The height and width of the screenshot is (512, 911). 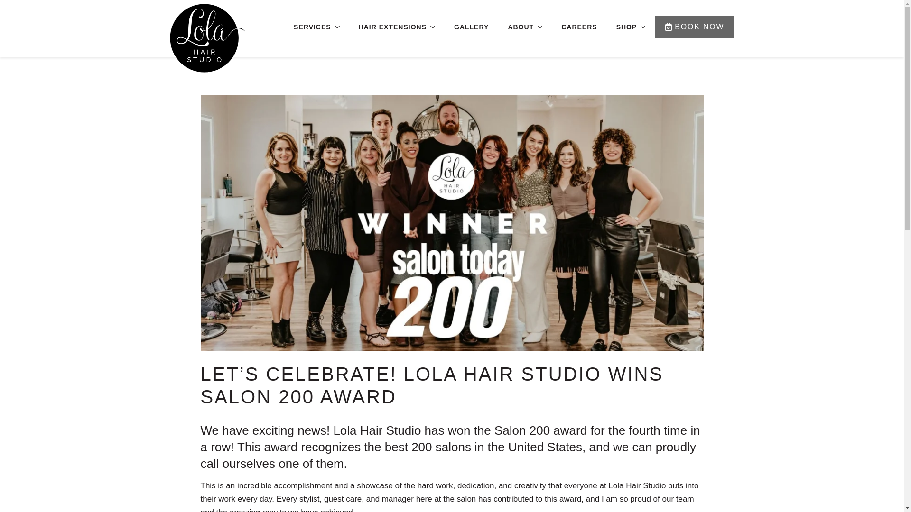 What do you see at coordinates (387, 27) in the screenshot?
I see `HAIR EXTENSIONS` at bounding box center [387, 27].